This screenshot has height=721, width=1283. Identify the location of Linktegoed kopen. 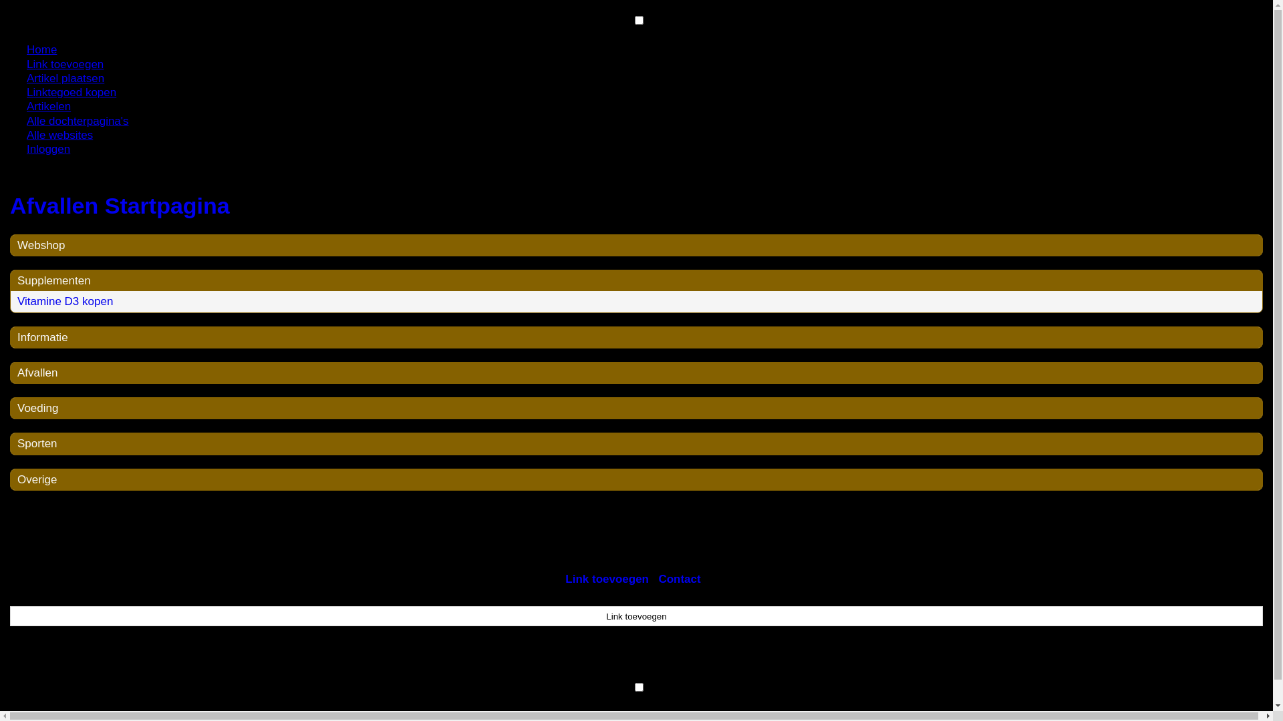
(72, 92).